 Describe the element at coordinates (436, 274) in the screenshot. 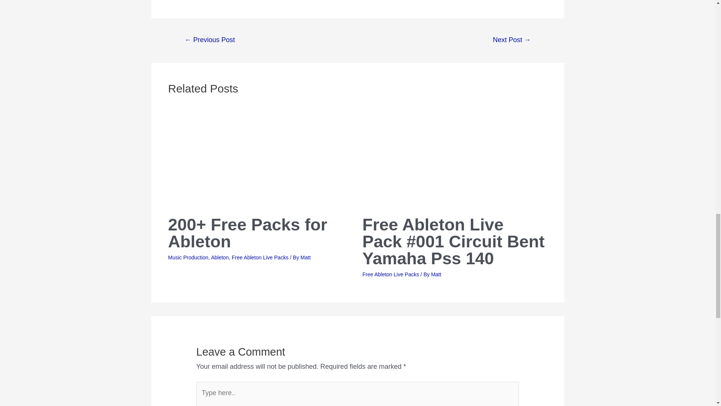

I see `View all posts by Matt` at that location.